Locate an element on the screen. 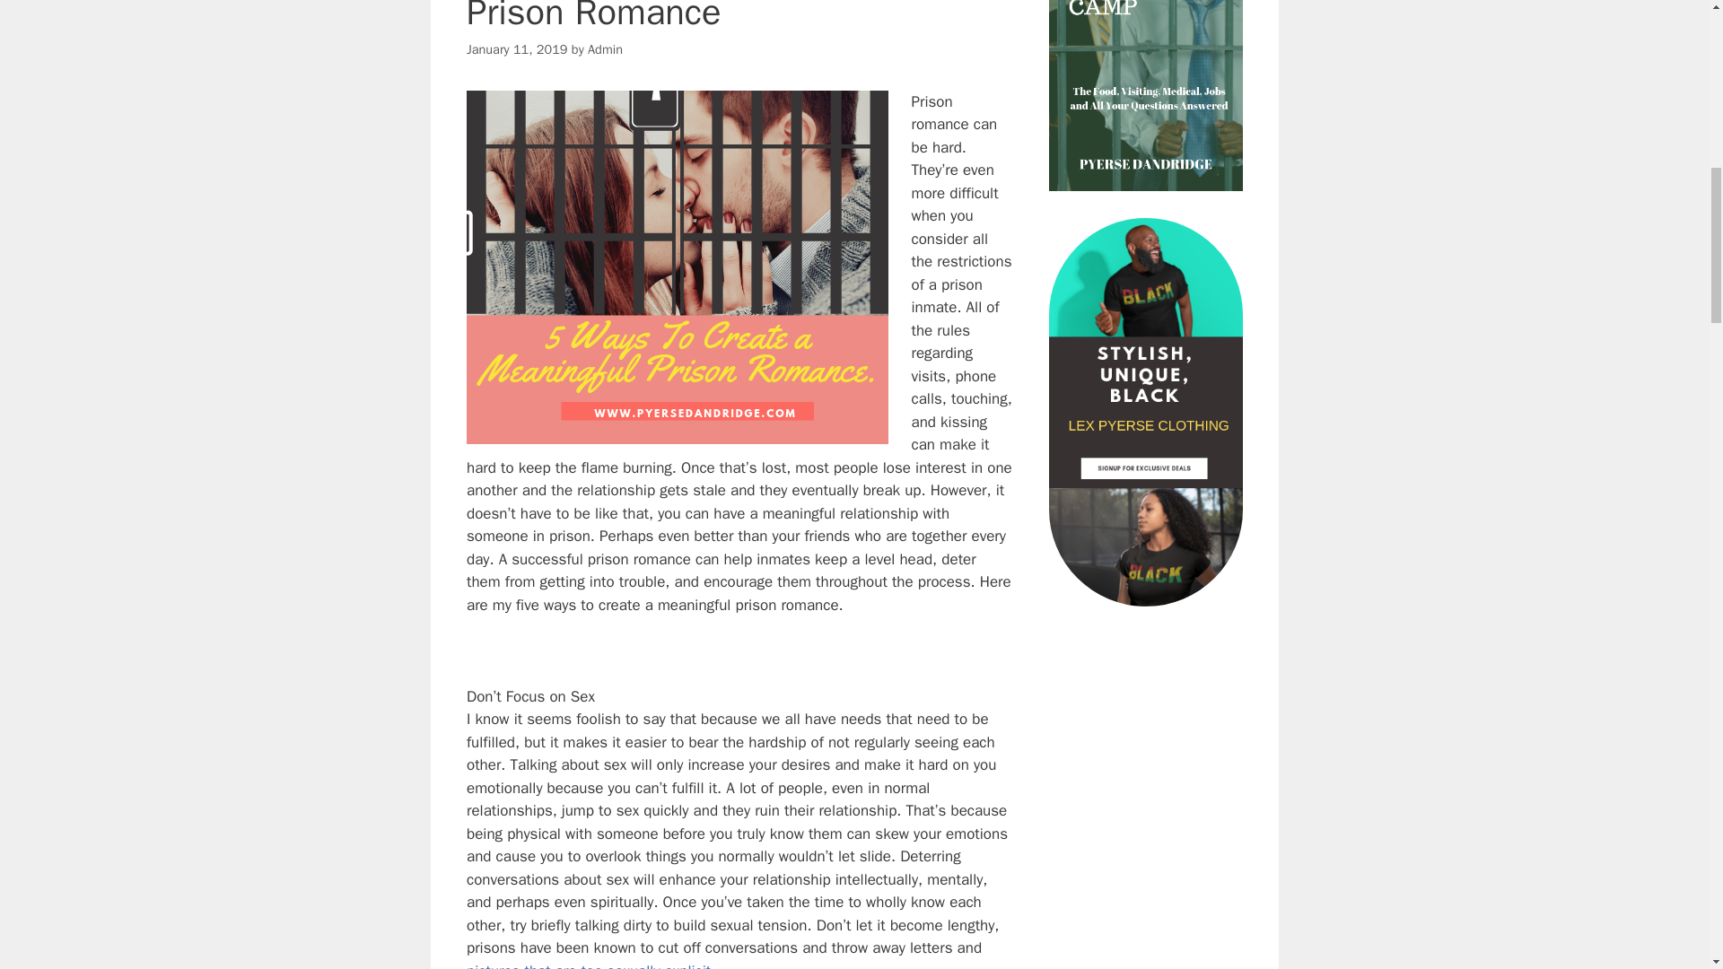 This screenshot has width=1723, height=969. Scroll back to top is located at coordinates (1665, 851).